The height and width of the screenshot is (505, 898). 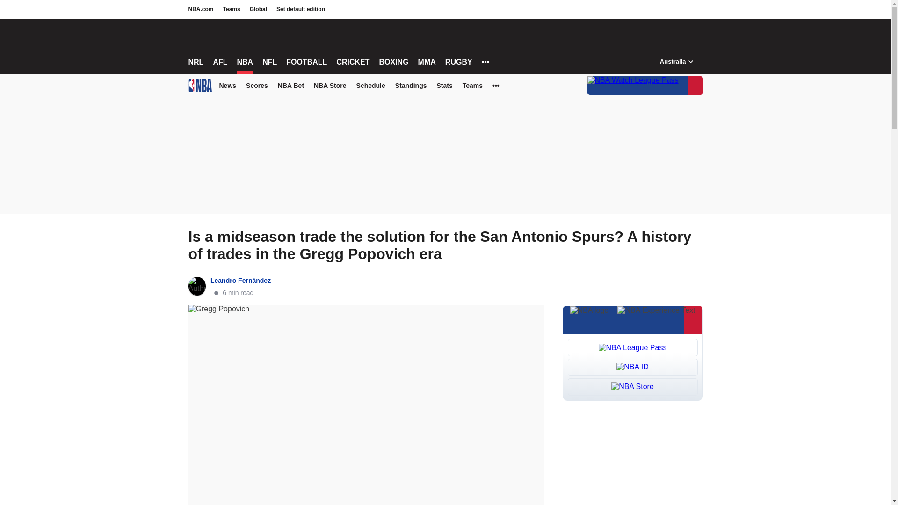 I want to click on Global, so click(x=258, y=9).